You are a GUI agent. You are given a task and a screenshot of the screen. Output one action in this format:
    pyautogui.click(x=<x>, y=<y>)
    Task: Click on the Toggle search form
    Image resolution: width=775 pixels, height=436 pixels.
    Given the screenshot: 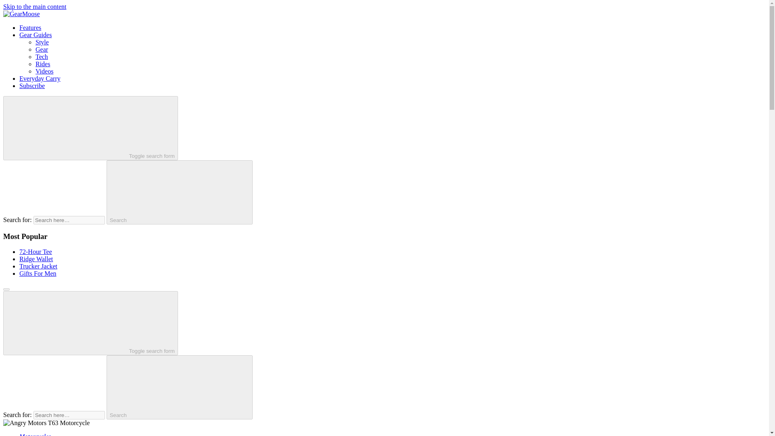 What is the action you would take?
    pyautogui.click(x=90, y=323)
    